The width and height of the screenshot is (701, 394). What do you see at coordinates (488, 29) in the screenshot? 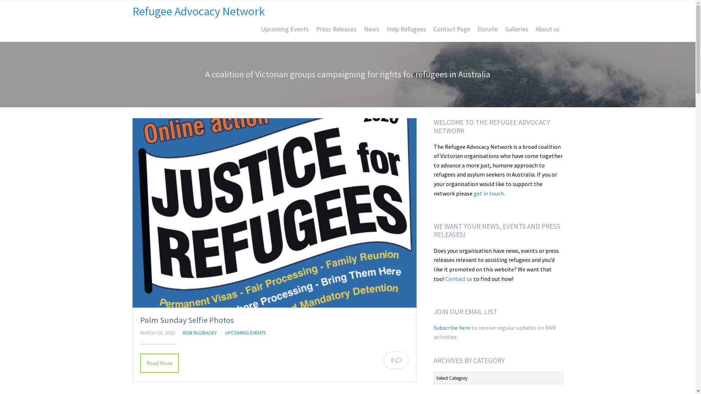
I see `Donate` at bounding box center [488, 29].